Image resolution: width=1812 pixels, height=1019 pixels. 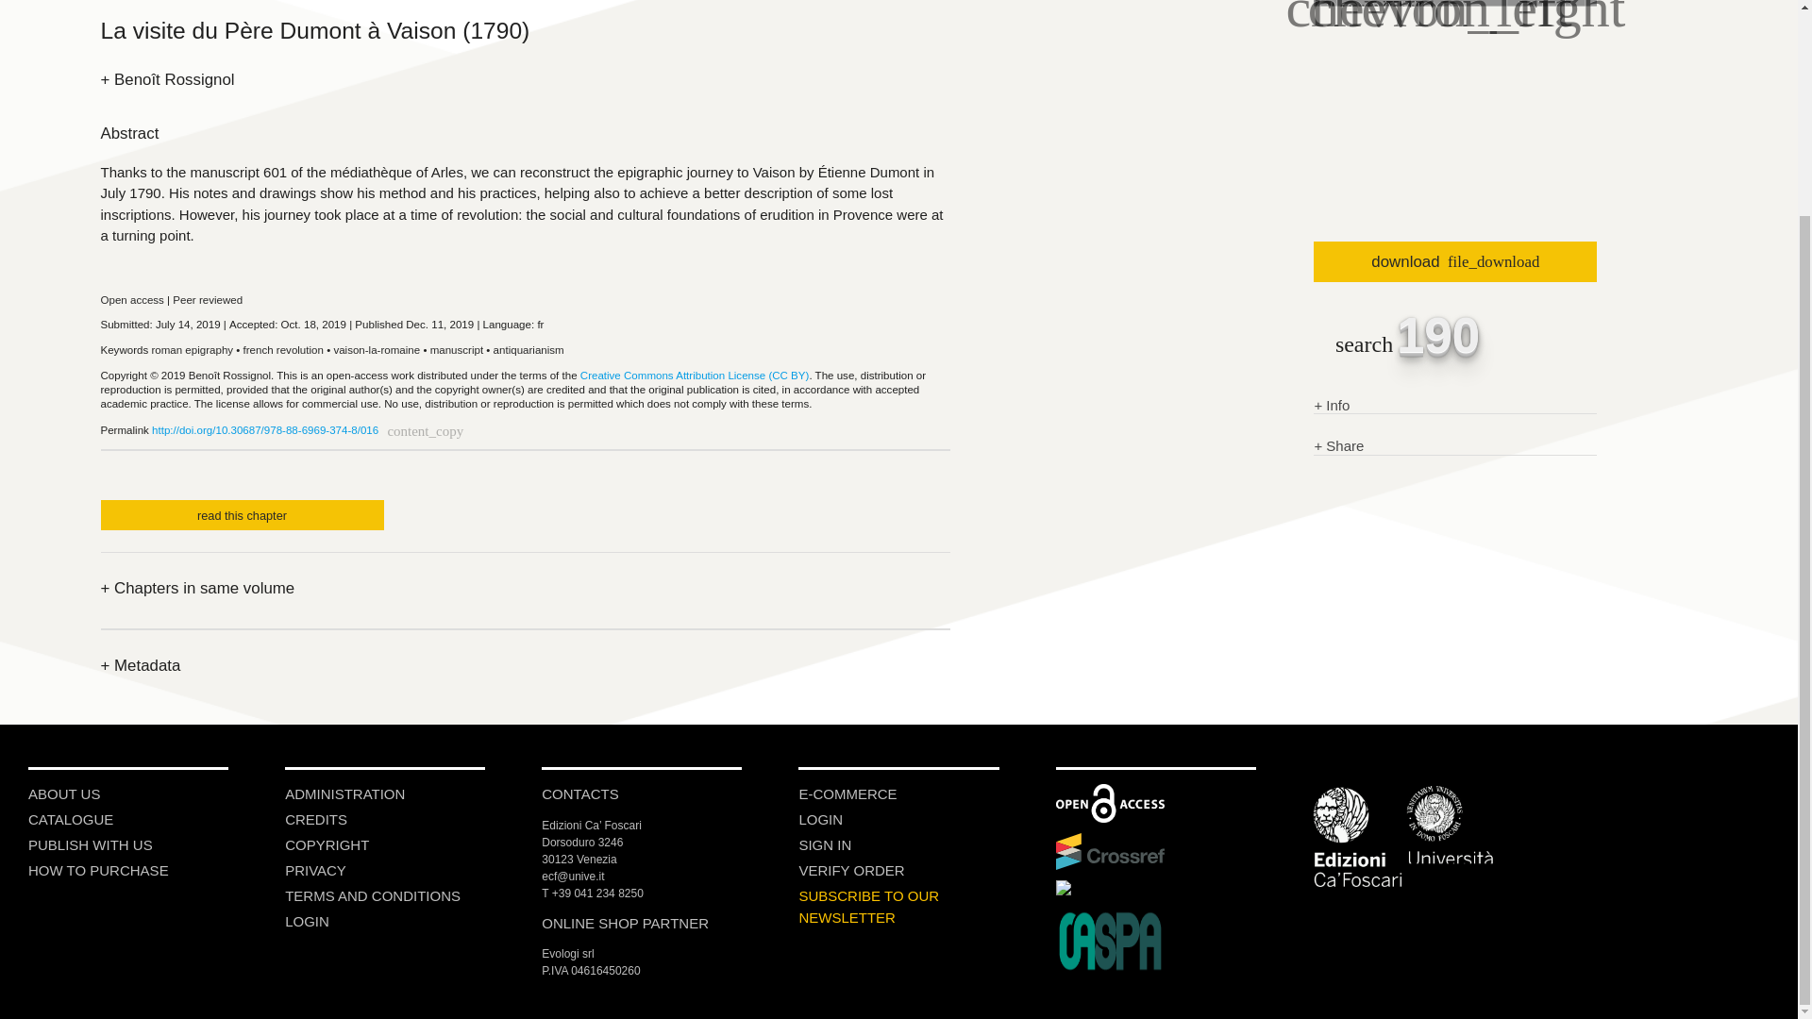 I want to click on Peer reviewed, so click(x=208, y=300).